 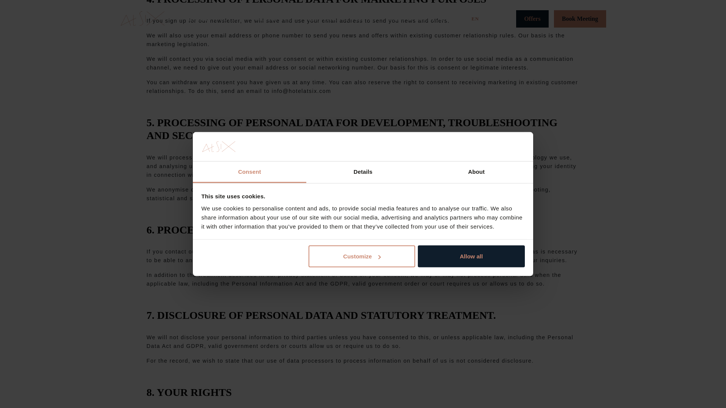 What do you see at coordinates (363, 24) in the screenshot?
I see `Page 1` at bounding box center [363, 24].